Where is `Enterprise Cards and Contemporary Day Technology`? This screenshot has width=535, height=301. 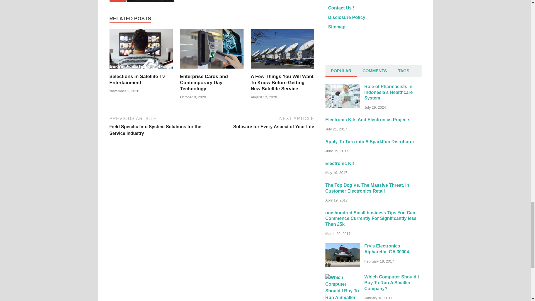 Enterprise Cards and Contemporary Day Technology is located at coordinates (204, 82).